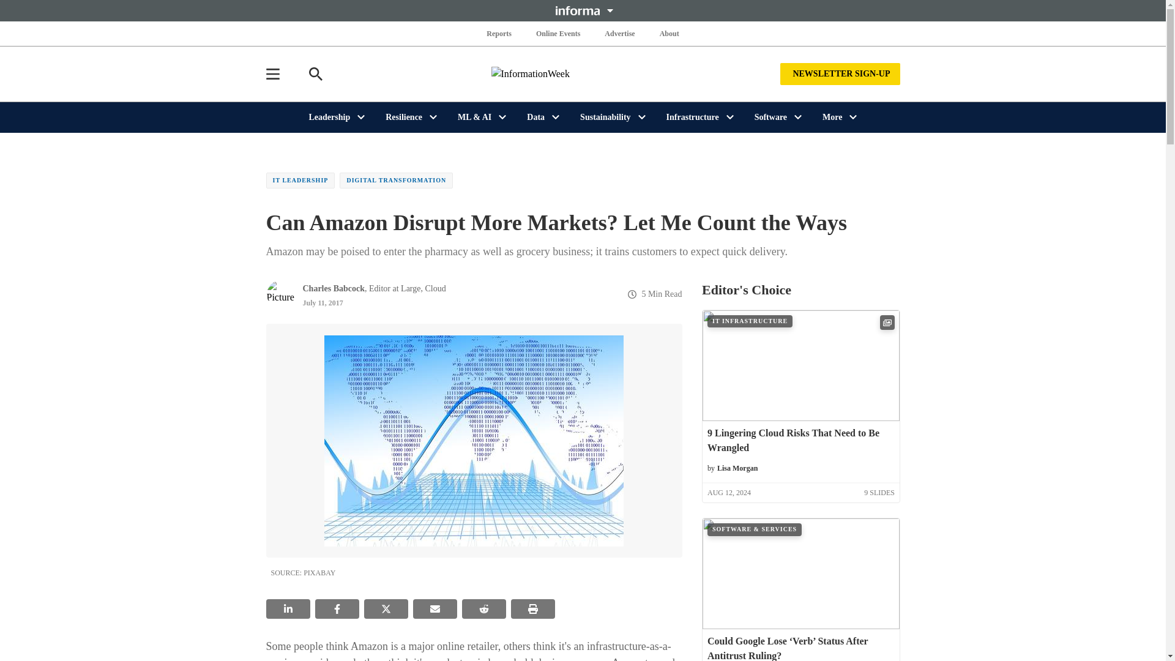 This screenshot has width=1175, height=661. Describe the element at coordinates (499, 33) in the screenshot. I see `Reports` at that location.